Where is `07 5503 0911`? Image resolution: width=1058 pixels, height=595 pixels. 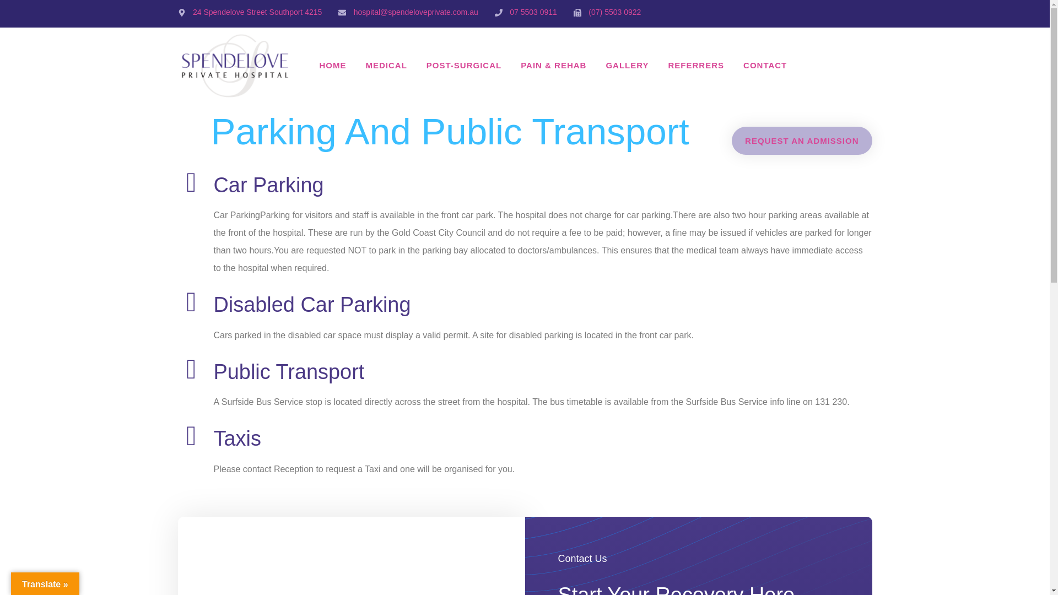
07 5503 0911 is located at coordinates (526, 12).